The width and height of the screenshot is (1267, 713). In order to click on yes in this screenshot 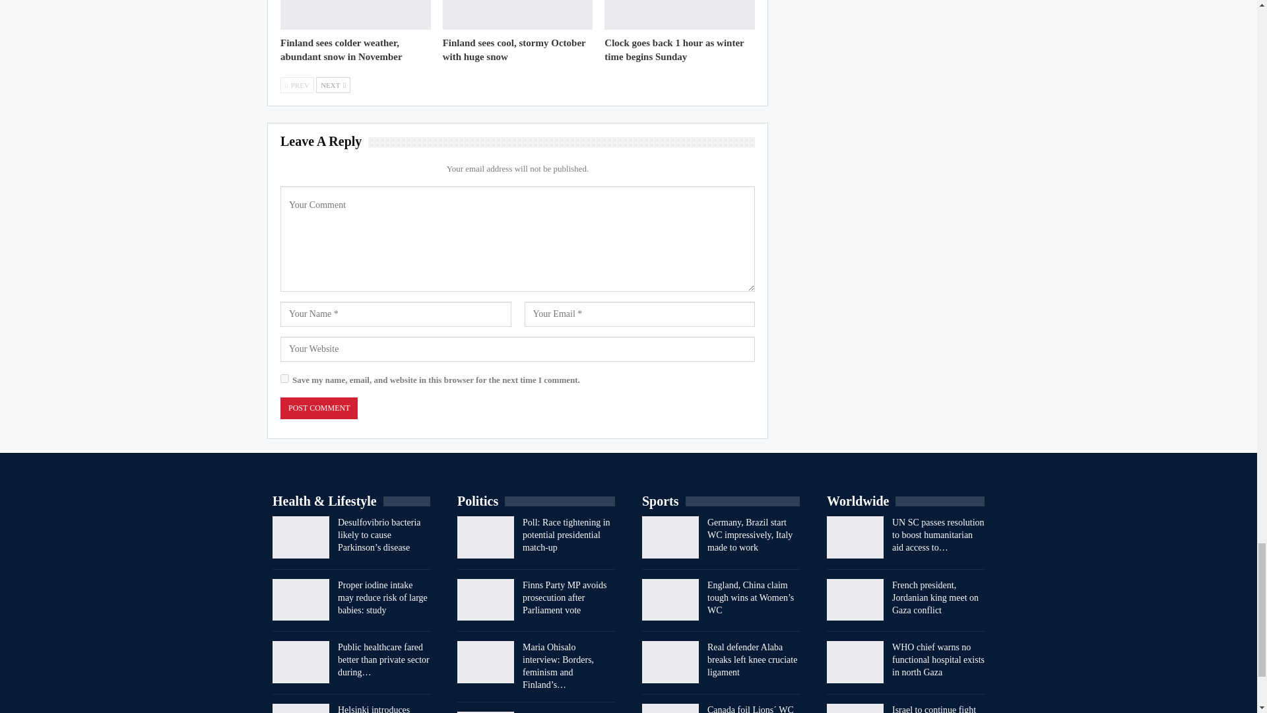, I will do `click(284, 378)`.